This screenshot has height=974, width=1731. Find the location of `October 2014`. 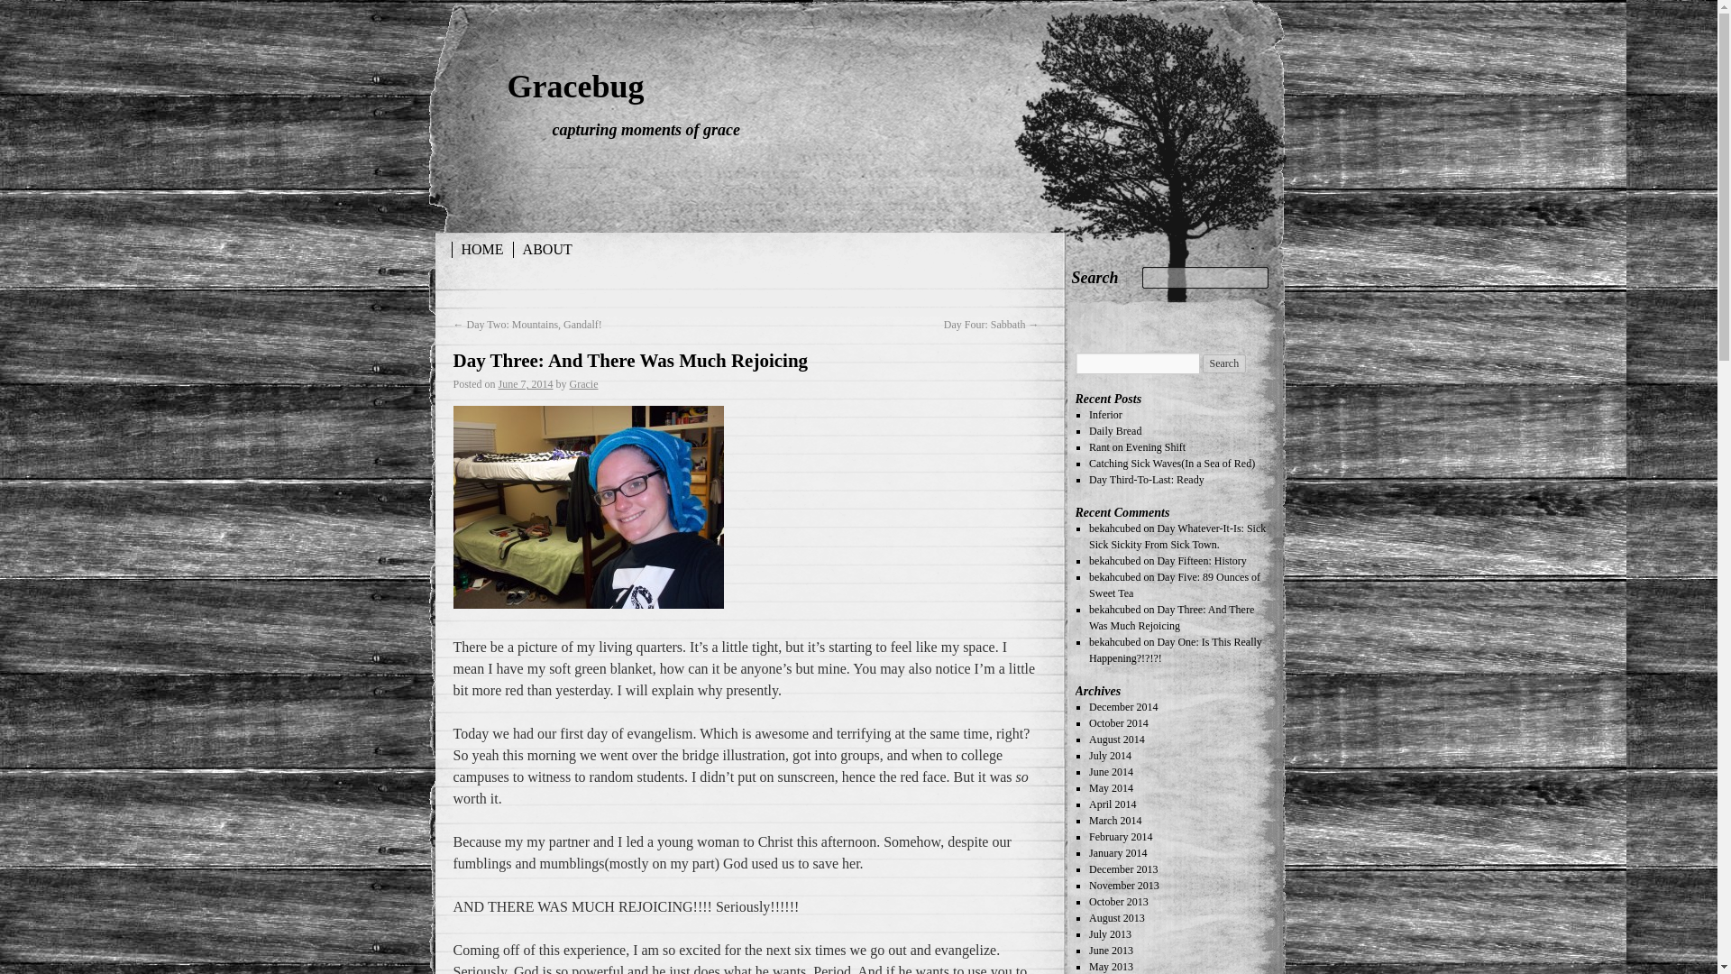

October 2014 is located at coordinates (1118, 722).